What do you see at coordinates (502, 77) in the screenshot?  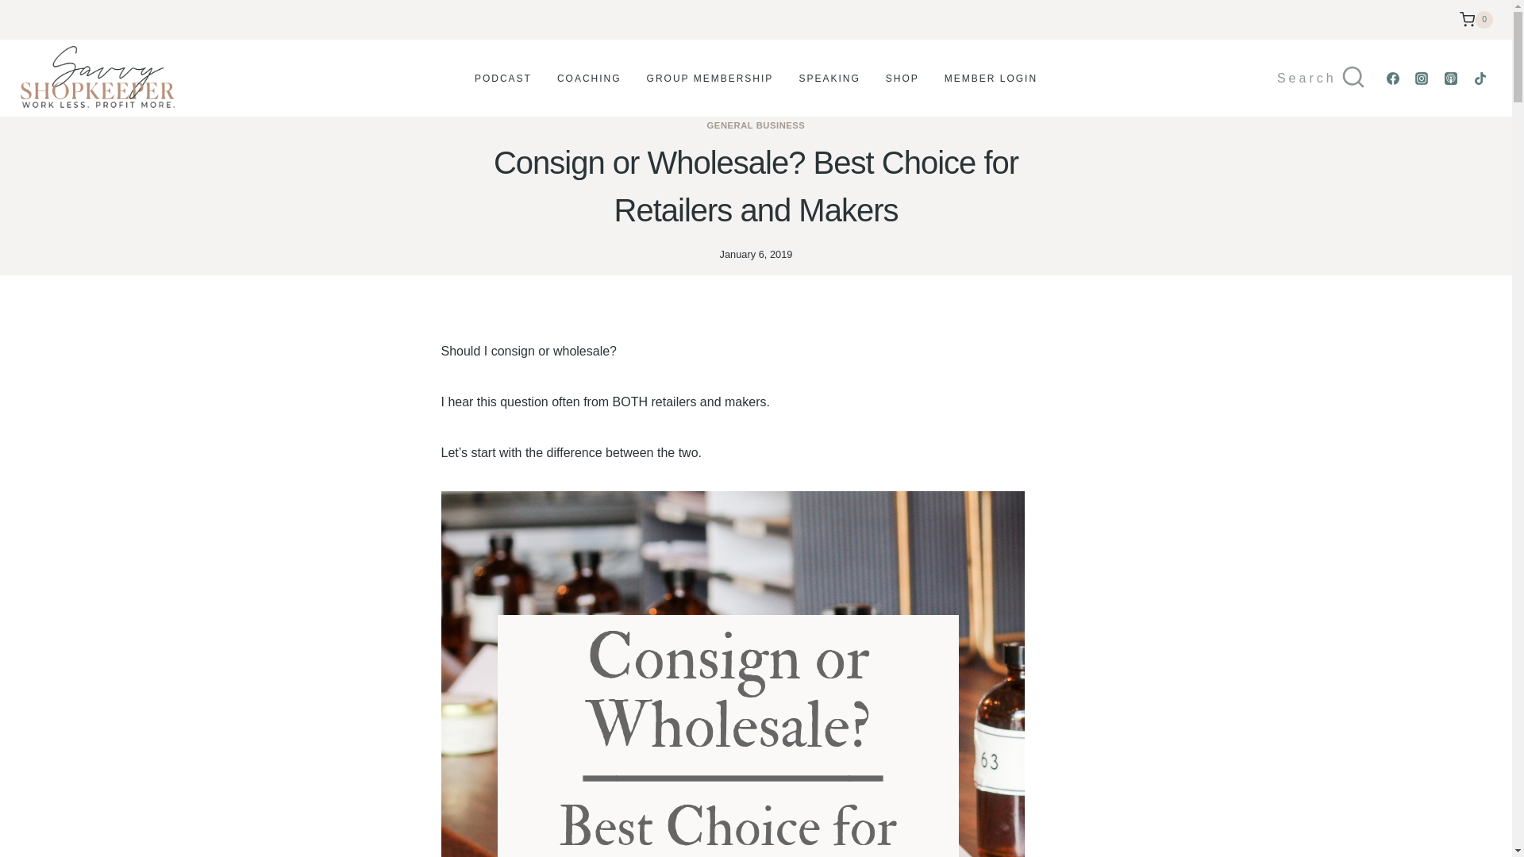 I see `PODCAST` at bounding box center [502, 77].